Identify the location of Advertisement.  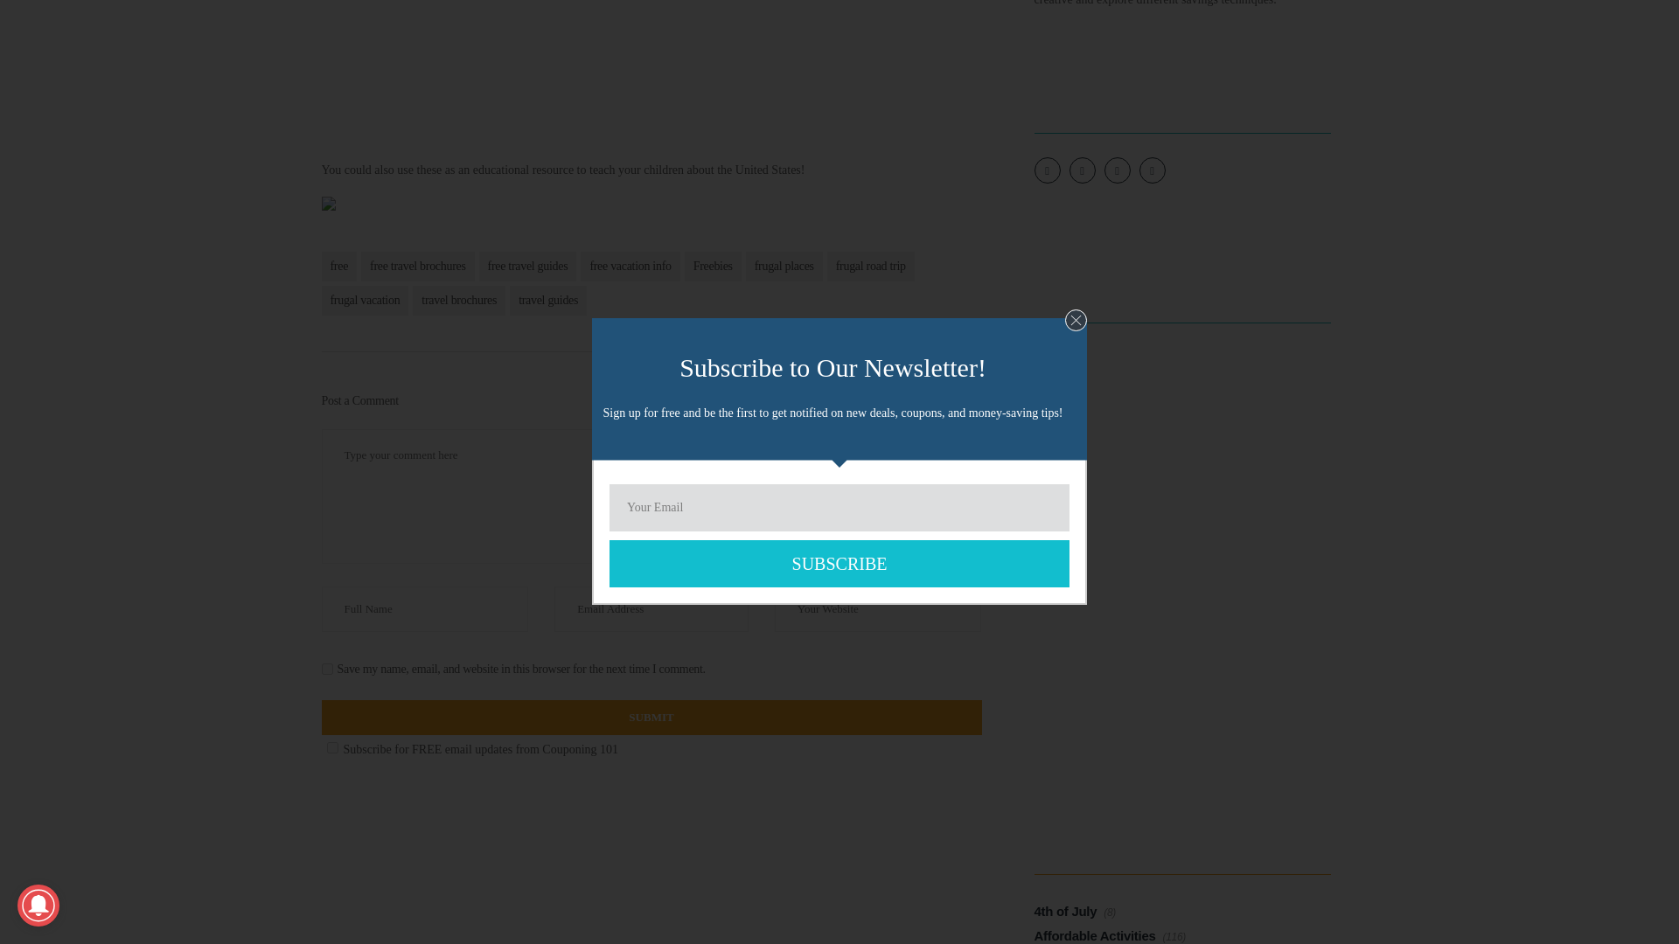
(652, 66).